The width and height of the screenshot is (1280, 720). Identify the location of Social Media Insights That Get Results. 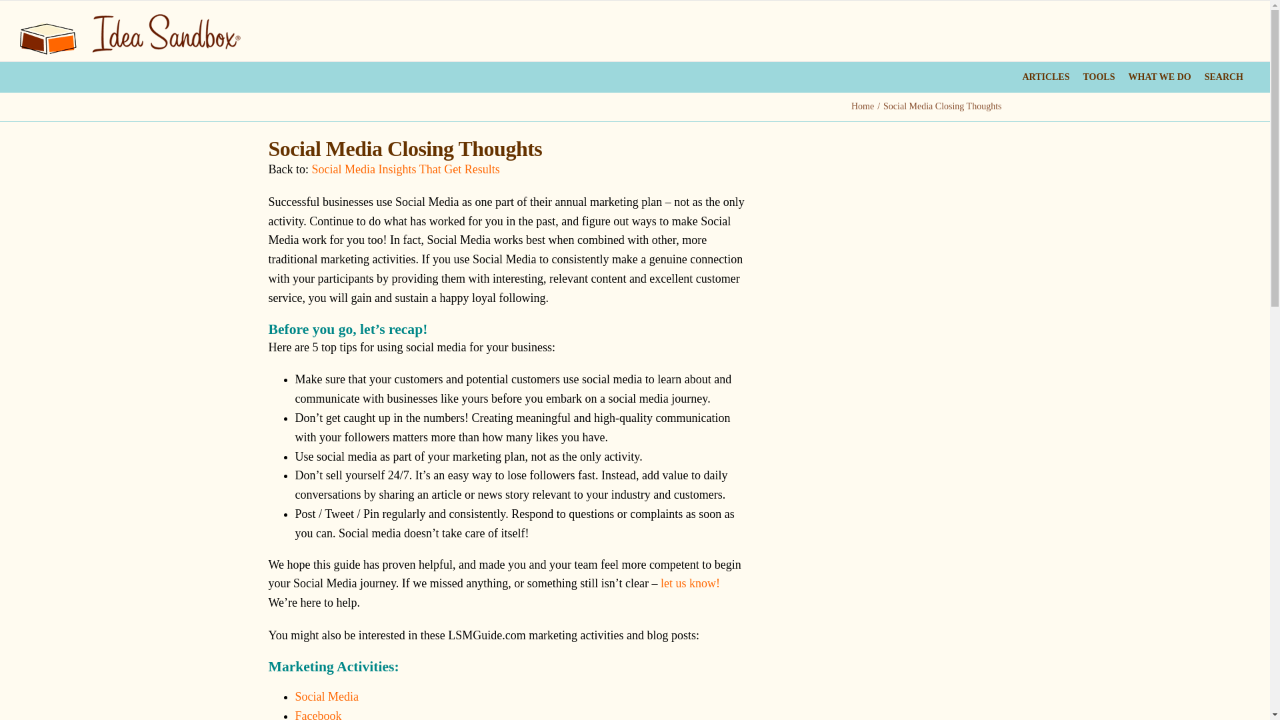
(406, 169).